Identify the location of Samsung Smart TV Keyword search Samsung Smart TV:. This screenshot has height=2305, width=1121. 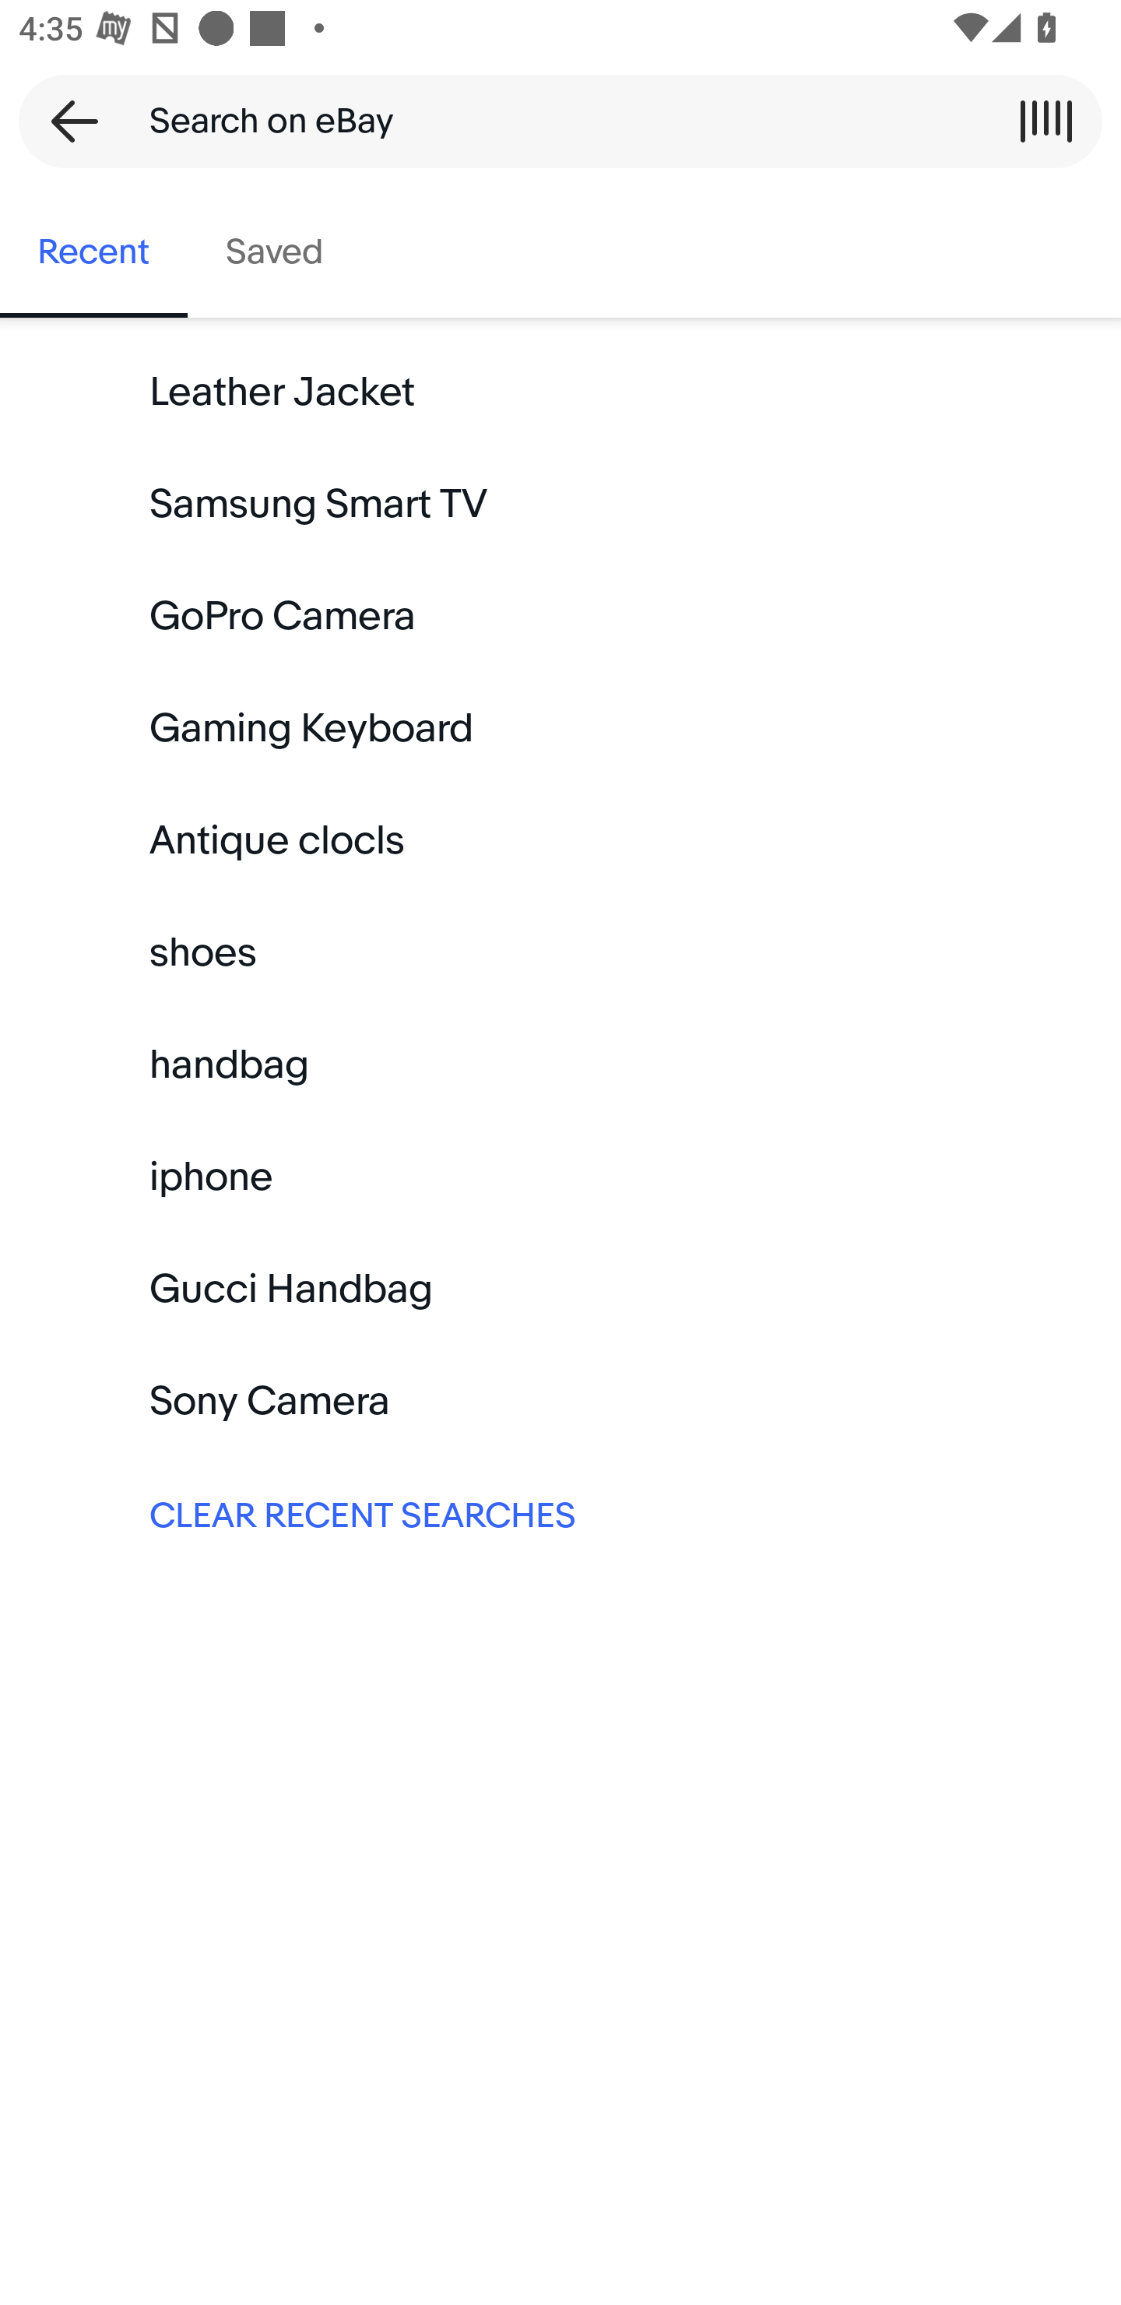
(560, 505).